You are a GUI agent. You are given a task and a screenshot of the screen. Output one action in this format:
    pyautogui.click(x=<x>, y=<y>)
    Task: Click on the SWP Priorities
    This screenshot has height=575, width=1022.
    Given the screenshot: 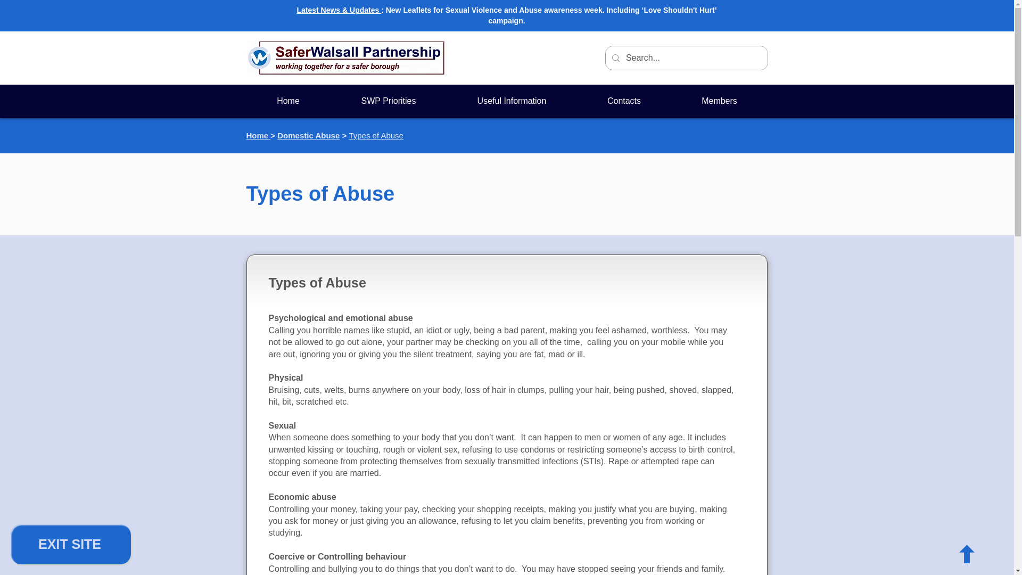 What is the action you would take?
    pyautogui.click(x=389, y=101)
    